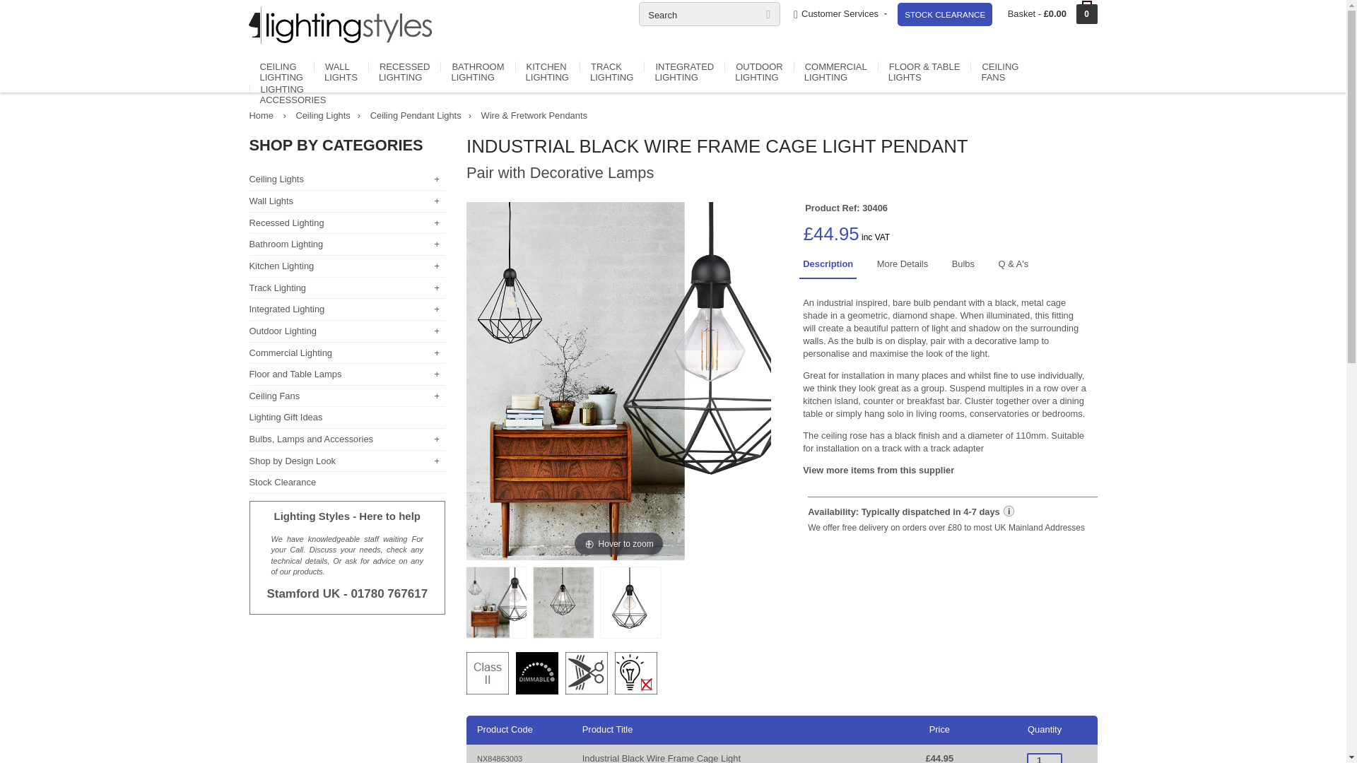 This screenshot has width=1357, height=763. Describe the element at coordinates (1026, 753) in the screenshot. I see `Rose Gold Geometric Pendant Diameter 230mm` at that location.